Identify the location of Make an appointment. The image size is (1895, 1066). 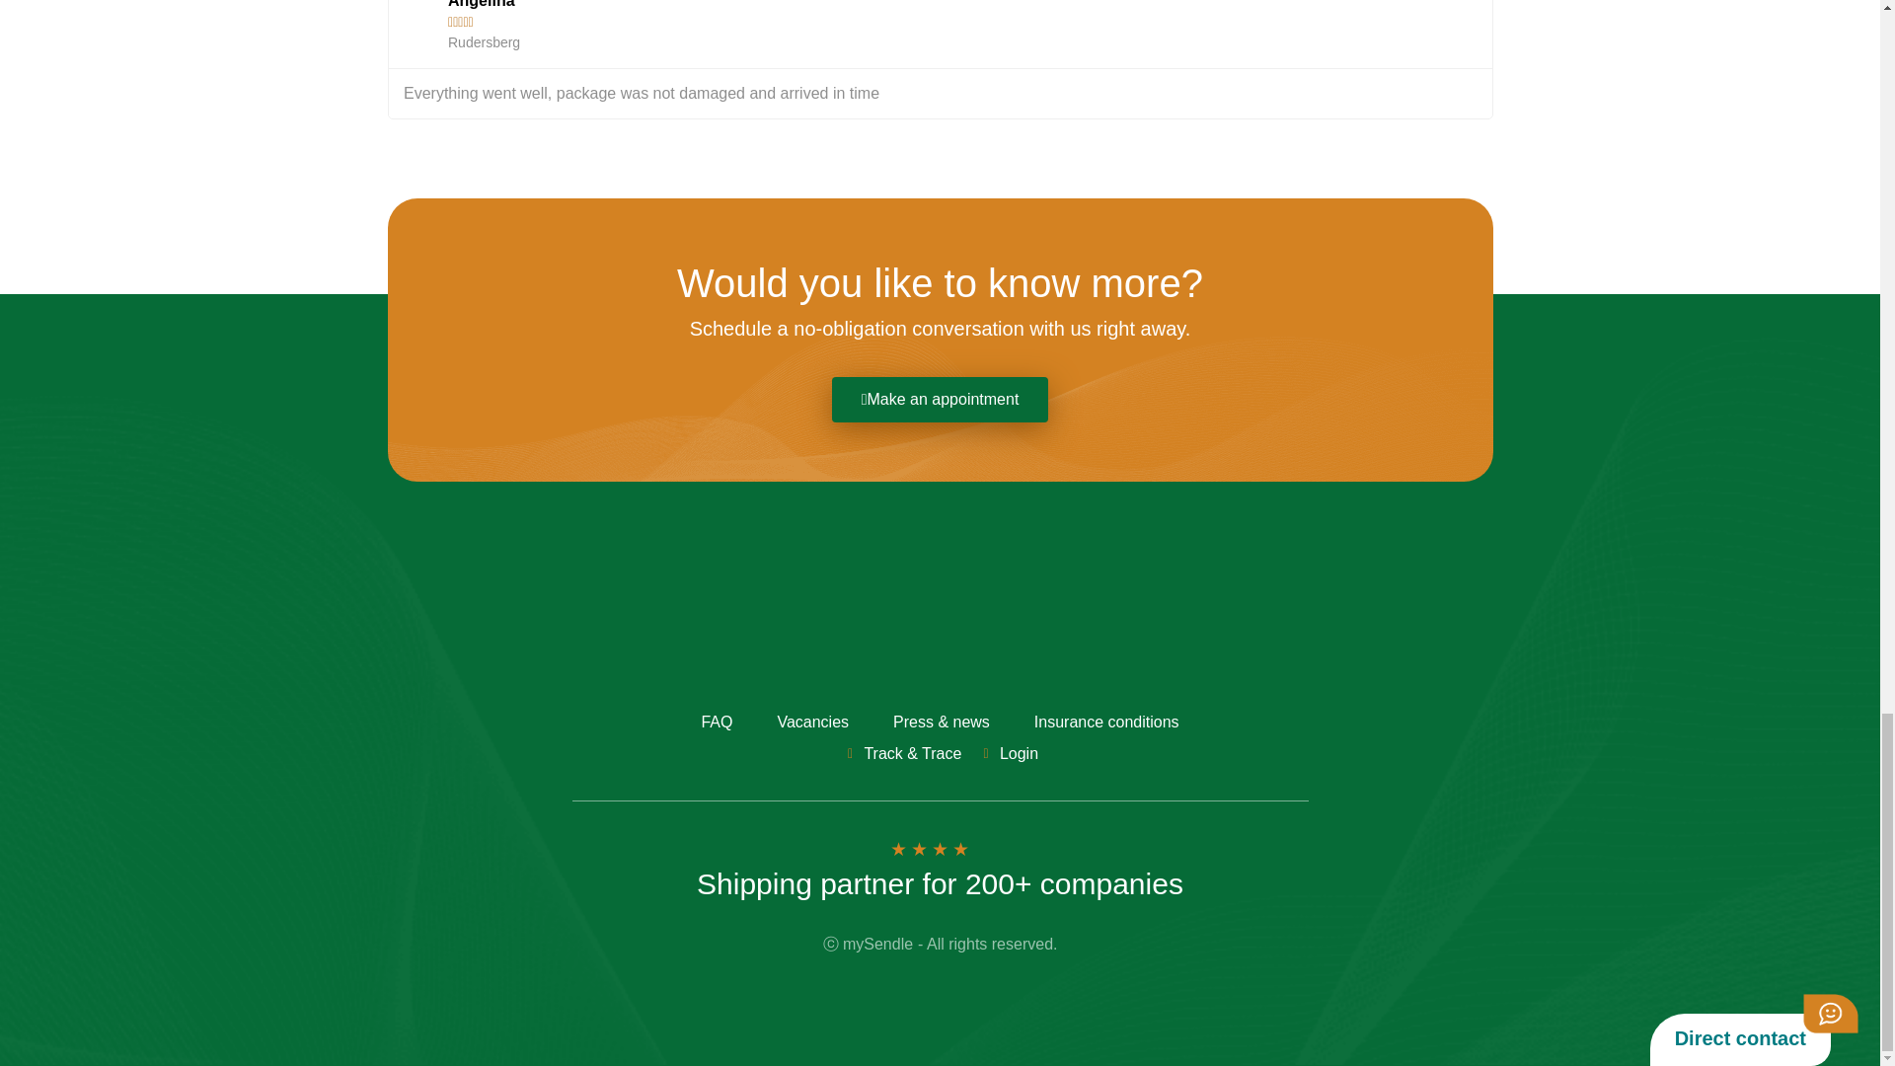
(940, 399).